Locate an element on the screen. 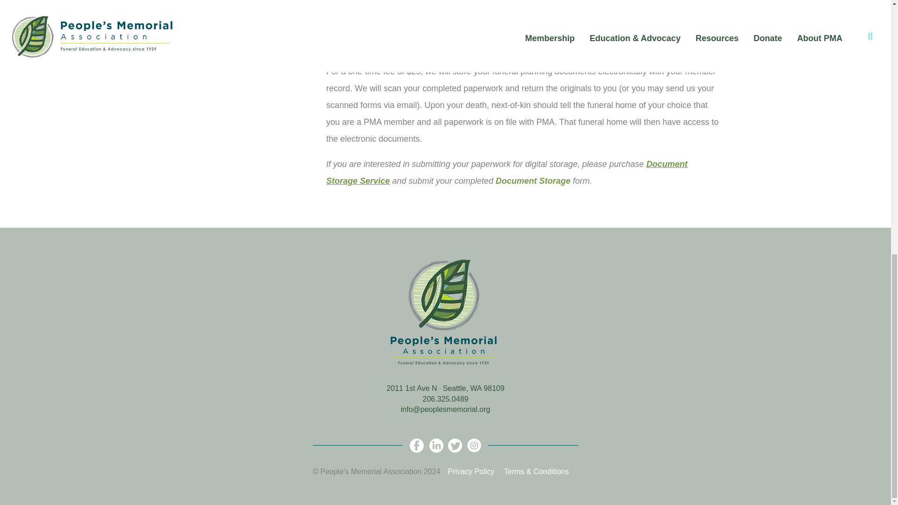 The image size is (898, 505). logo is located at coordinates (445, 313).